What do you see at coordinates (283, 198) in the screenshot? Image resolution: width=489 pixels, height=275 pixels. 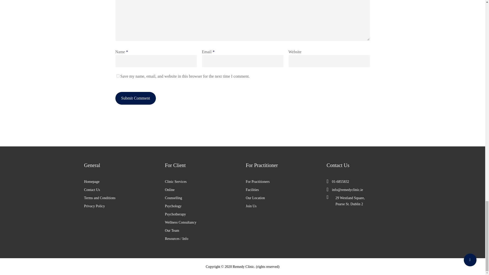 I see `Our Location` at bounding box center [283, 198].